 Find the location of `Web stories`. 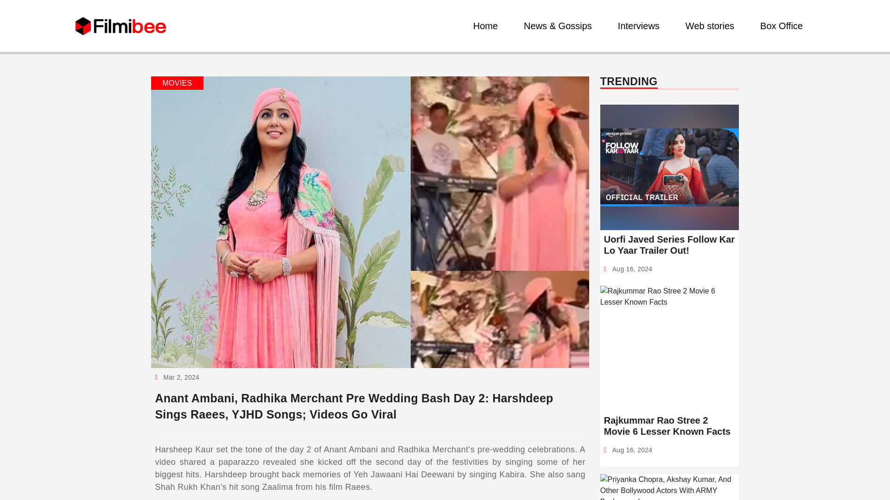

Web stories is located at coordinates (709, 26).